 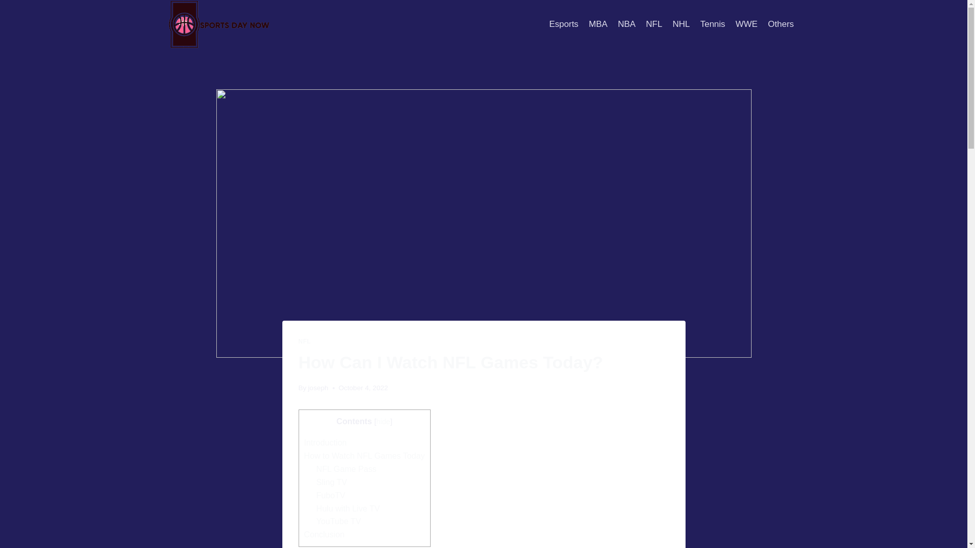 I want to click on hide, so click(x=383, y=421).